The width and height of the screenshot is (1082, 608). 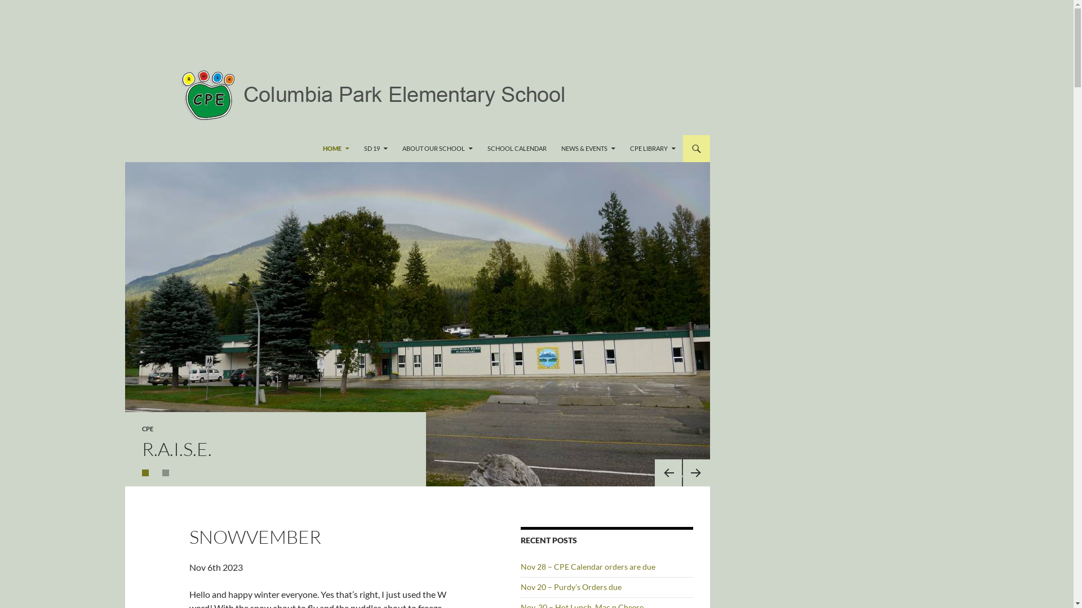 What do you see at coordinates (588, 149) in the screenshot?
I see `NEWS & EVENTS` at bounding box center [588, 149].